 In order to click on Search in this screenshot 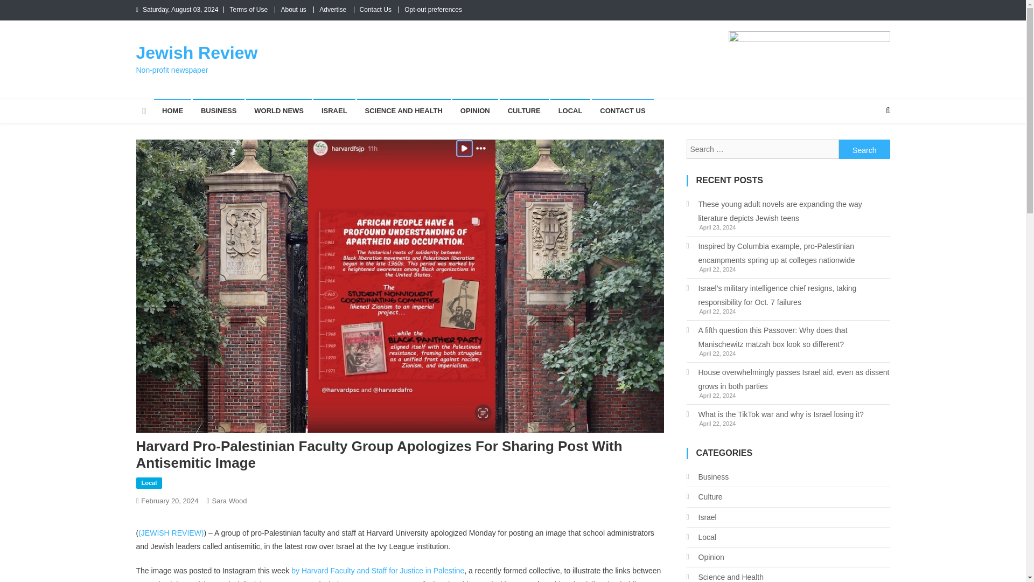, I will do `click(867, 145)`.